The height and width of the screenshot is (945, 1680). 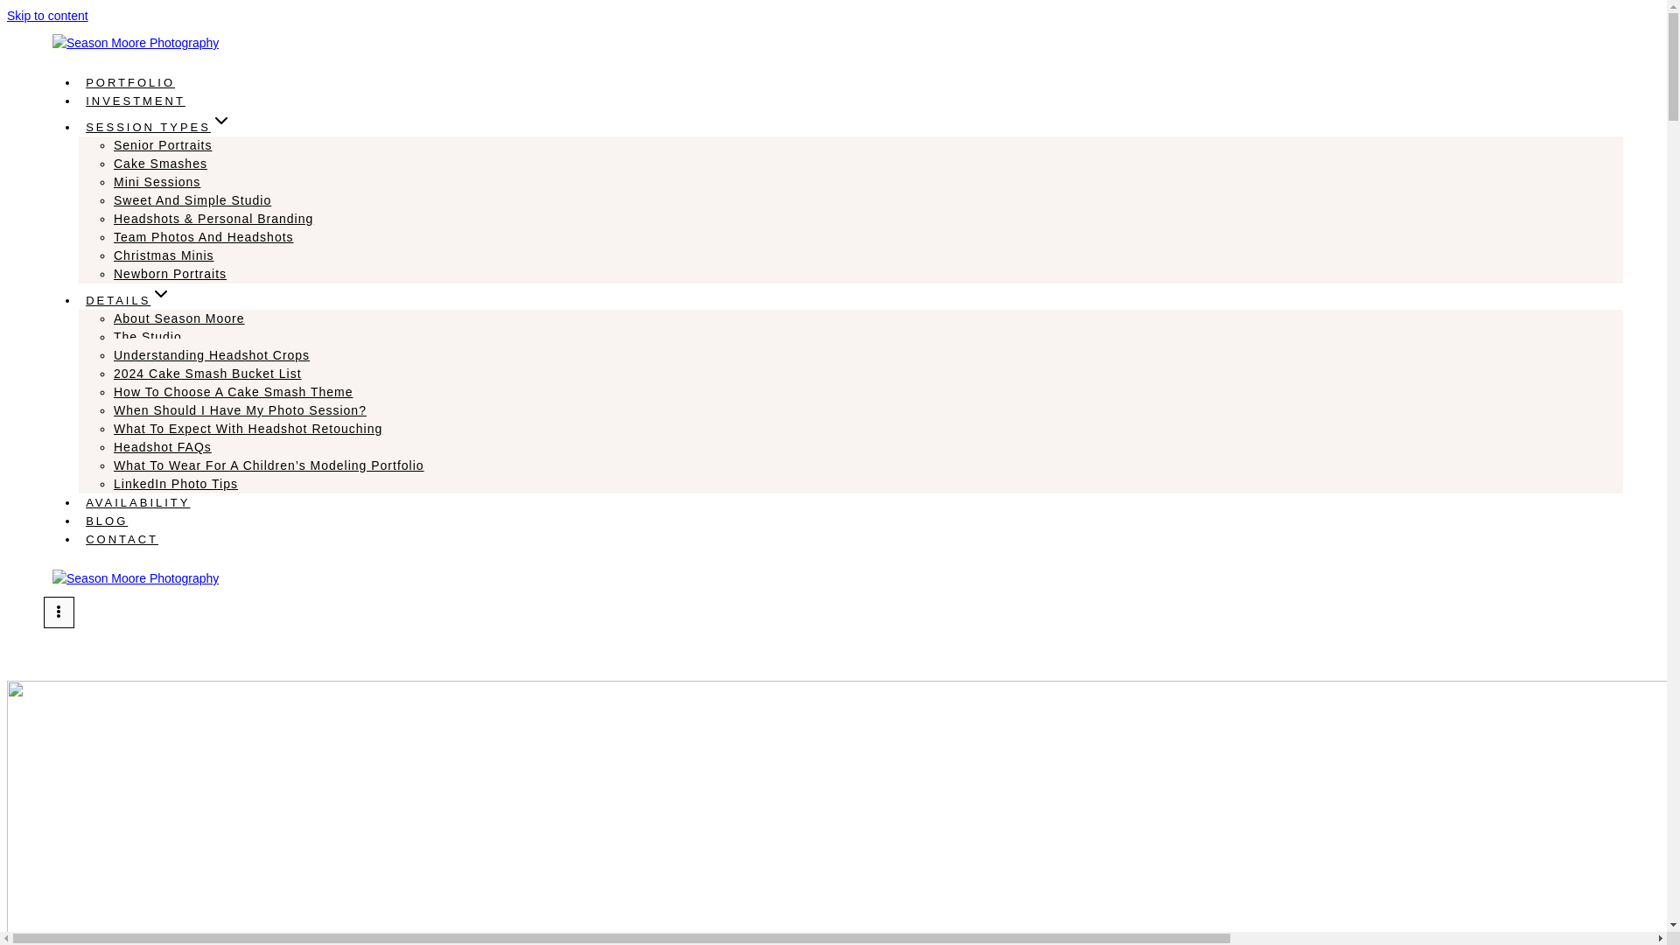 What do you see at coordinates (161, 294) in the screenshot?
I see `EXPAND` at bounding box center [161, 294].